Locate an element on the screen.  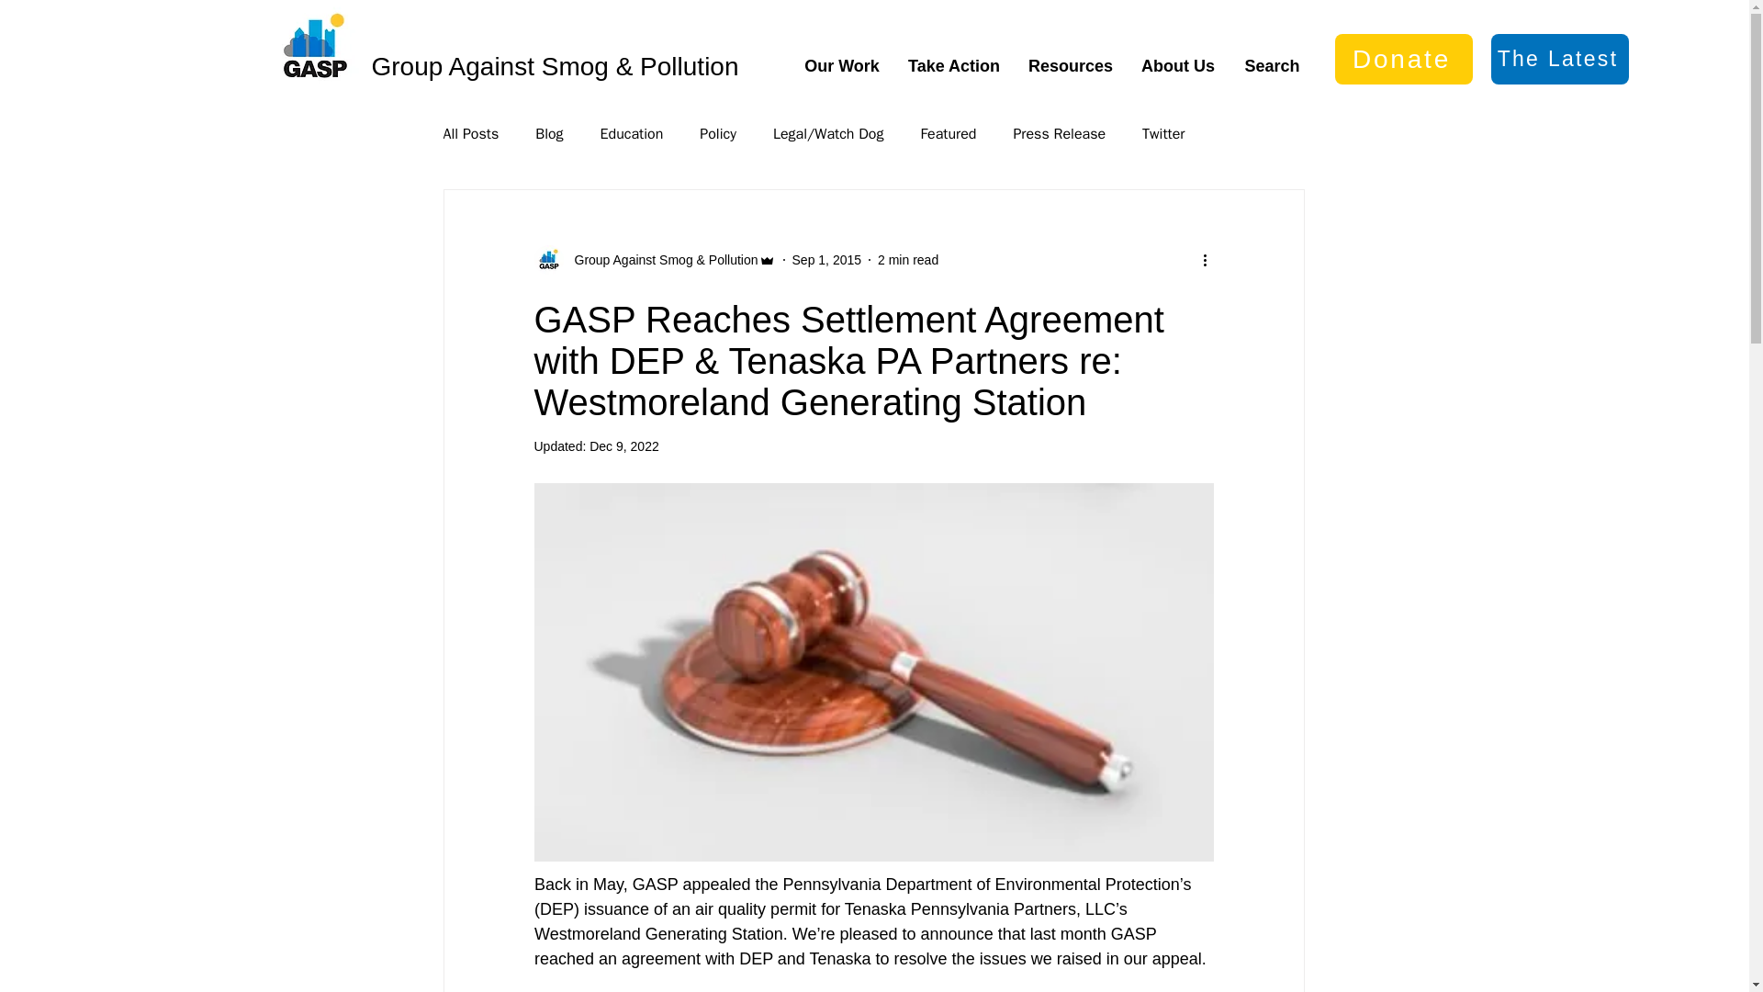
2 min read is located at coordinates (907, 259).